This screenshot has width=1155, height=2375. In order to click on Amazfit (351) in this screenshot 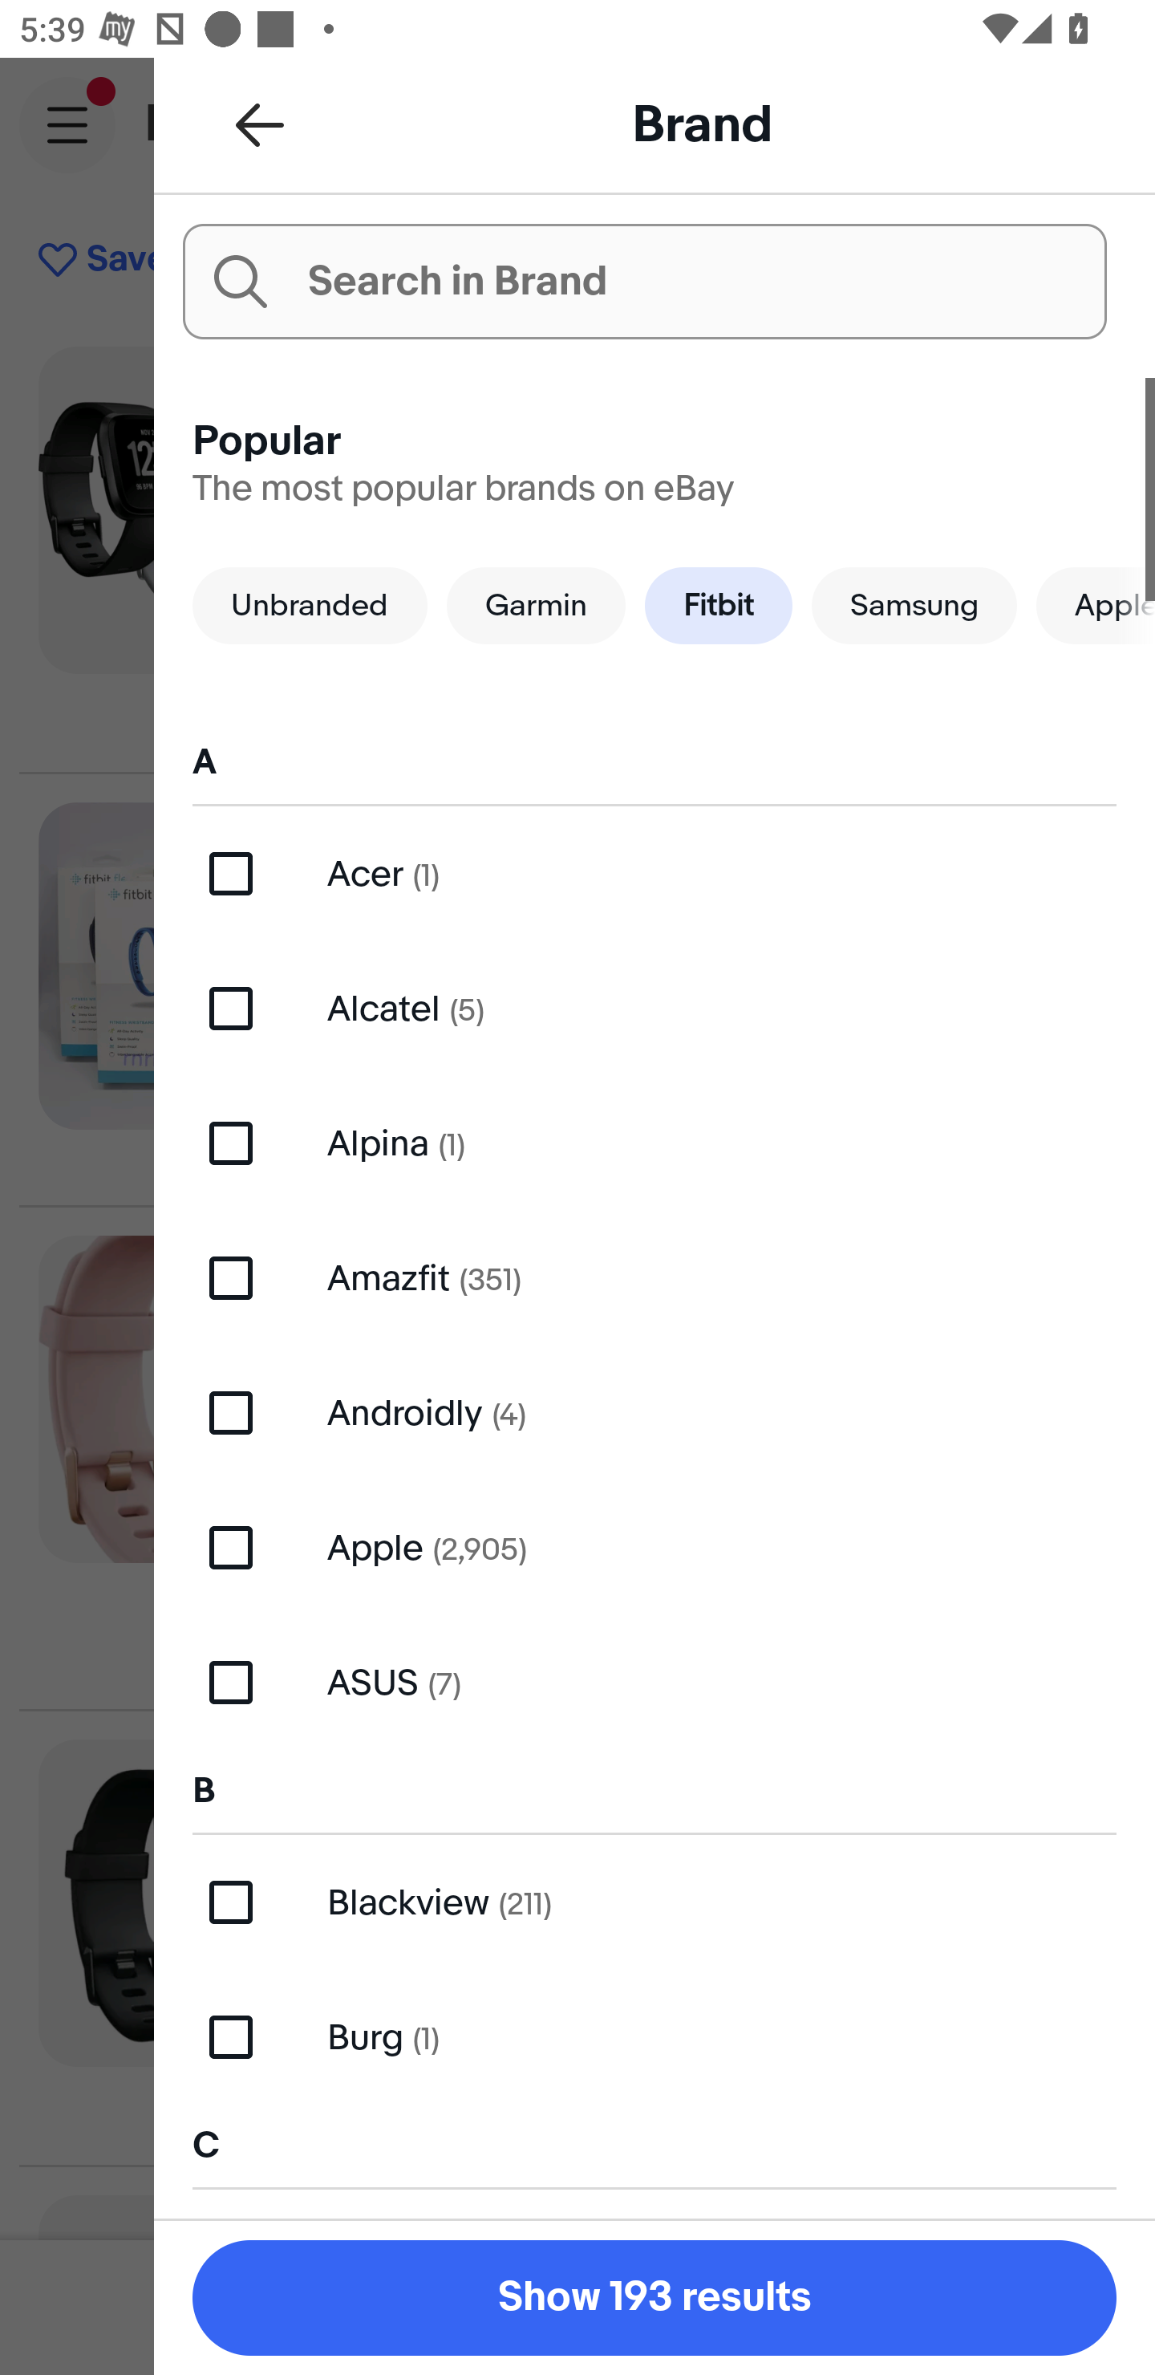, I will do `click(654, 1279)`.